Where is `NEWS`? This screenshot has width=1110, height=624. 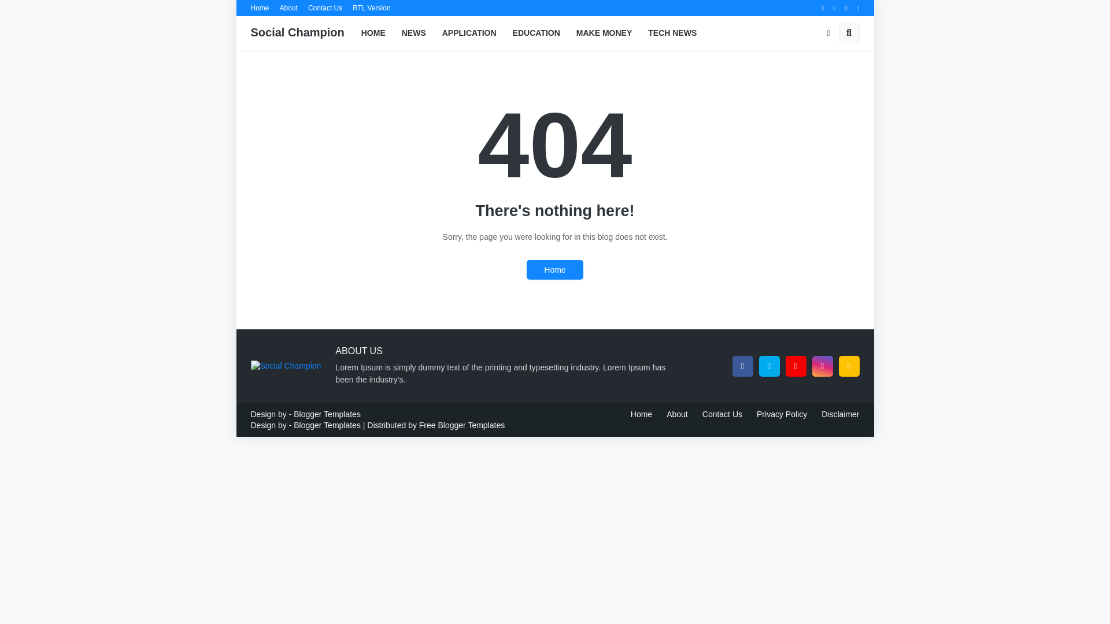 NEWS is located at coordinates (414, 33).